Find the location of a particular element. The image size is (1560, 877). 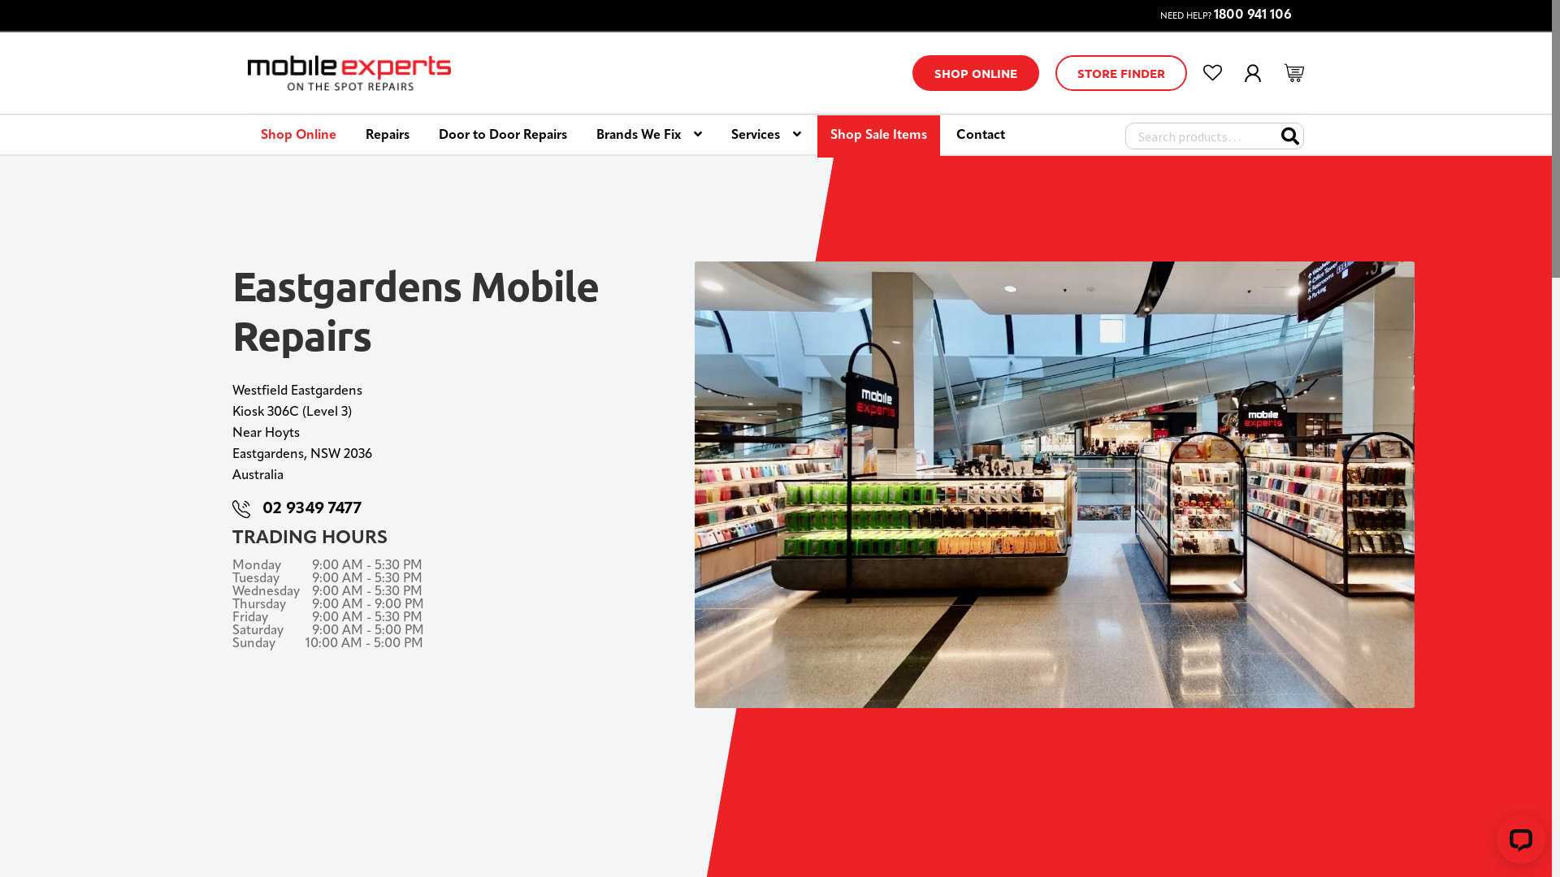

Contact is located at coordinates (981, 136).